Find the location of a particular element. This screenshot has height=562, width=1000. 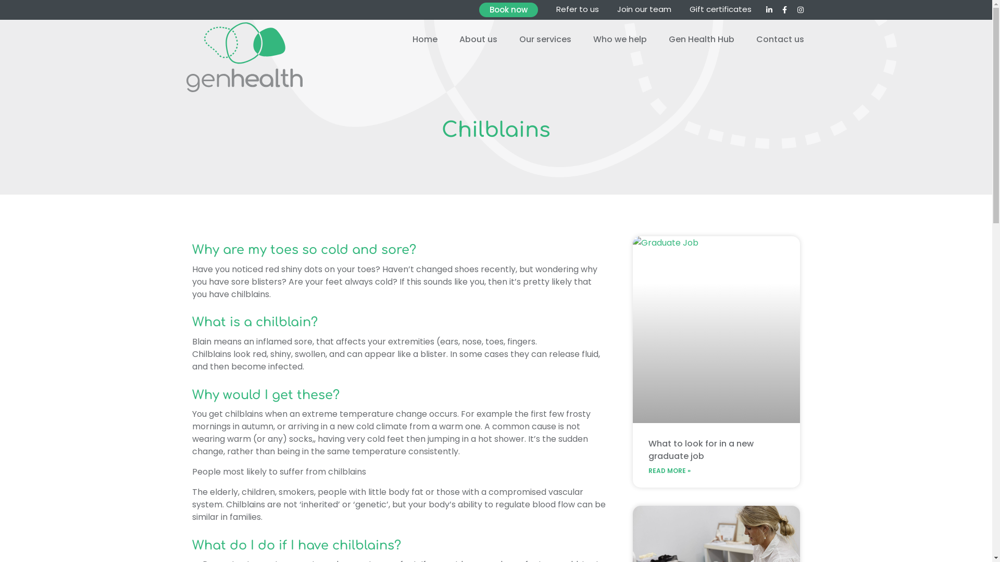

About us is located at coordinates (478, 40).